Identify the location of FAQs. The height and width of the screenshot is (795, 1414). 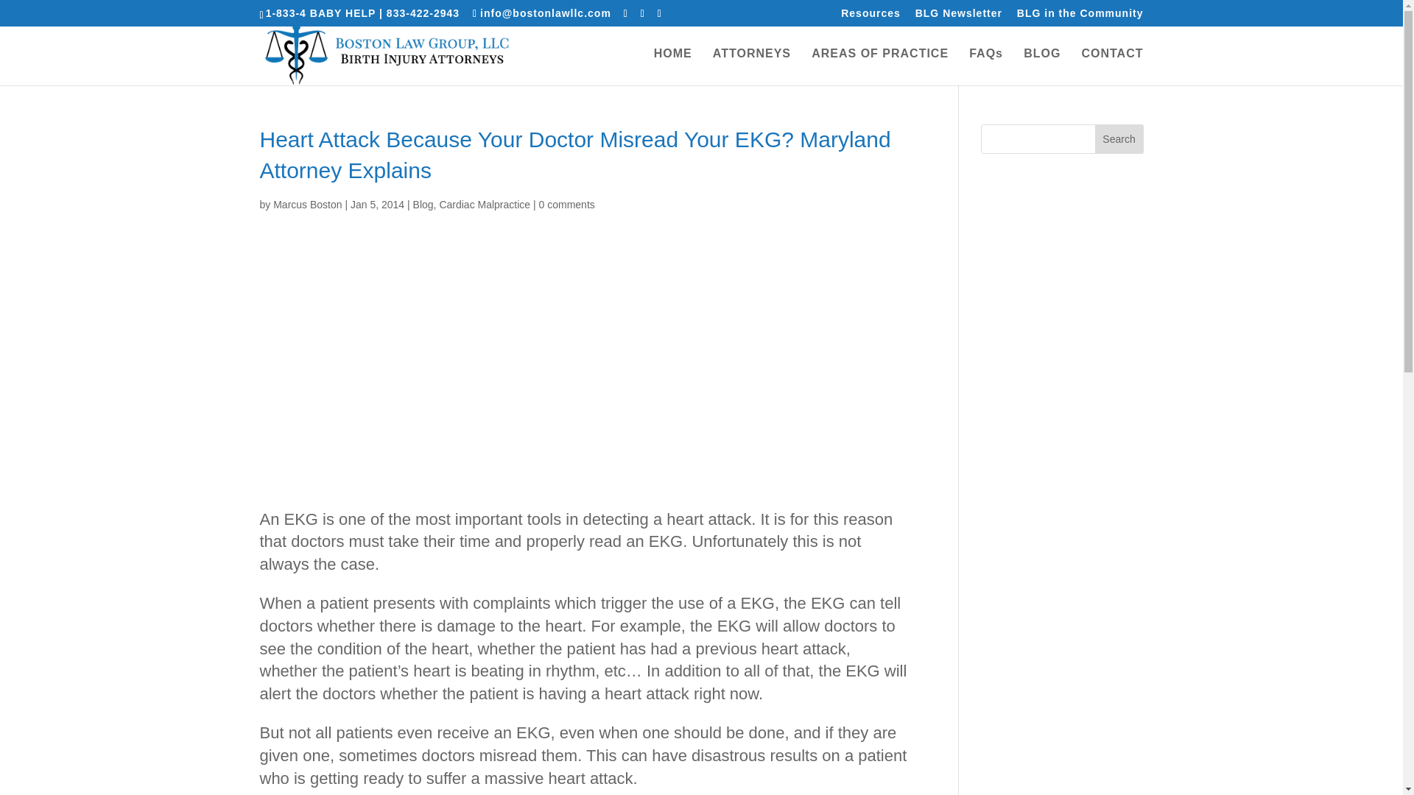
(985, 66).